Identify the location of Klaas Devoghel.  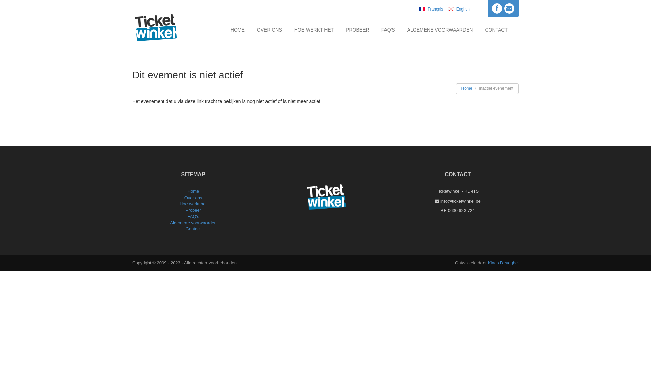
(503, 263).